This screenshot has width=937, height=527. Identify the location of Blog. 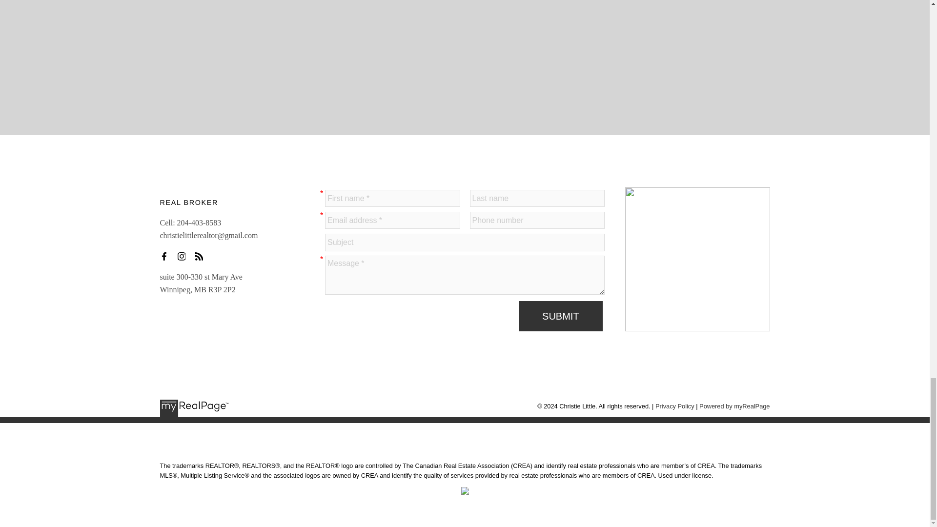
(202, 256).